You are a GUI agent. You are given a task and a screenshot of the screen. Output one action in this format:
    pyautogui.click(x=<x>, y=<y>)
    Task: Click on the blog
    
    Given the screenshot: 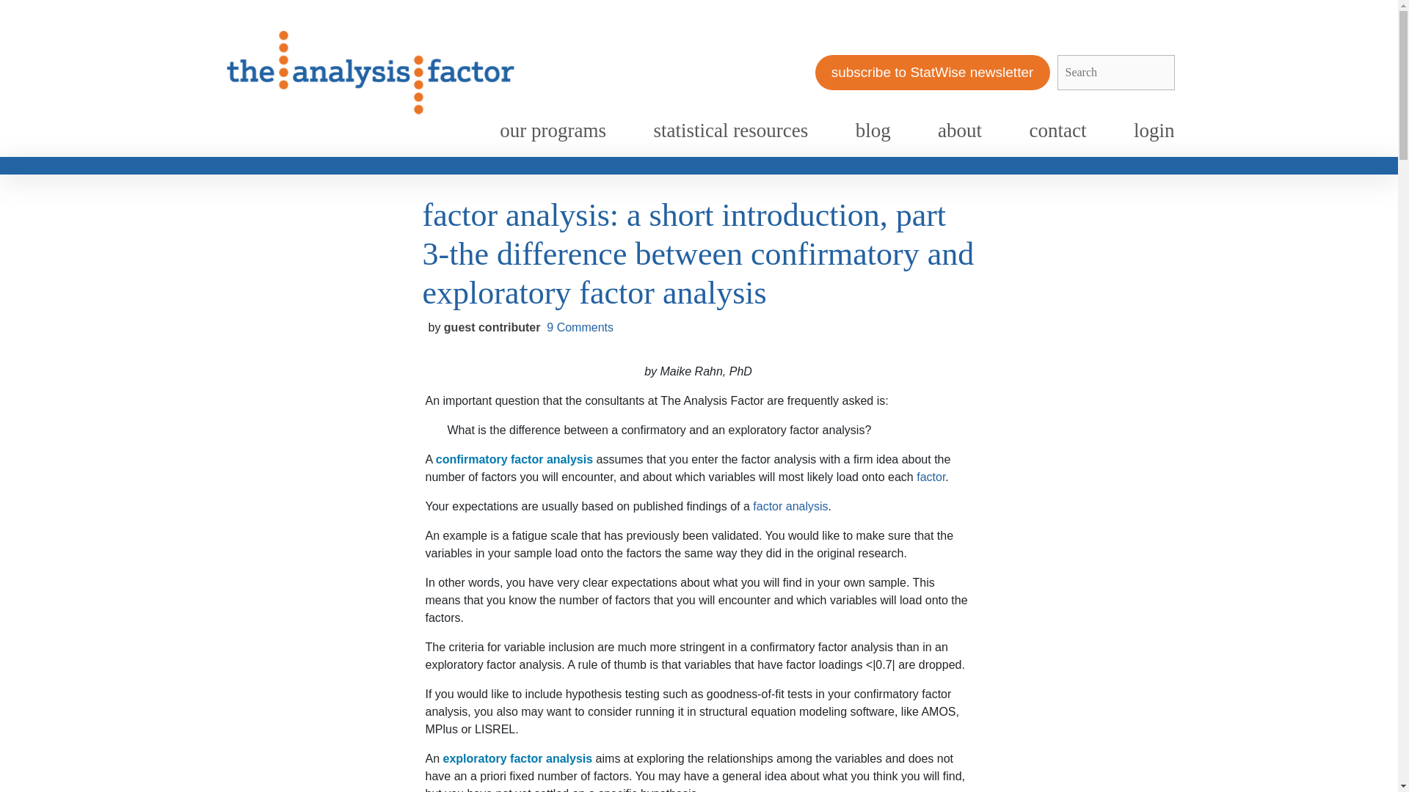 What is the action you would take?
    pyautogui.click(x=873, y=131)
    